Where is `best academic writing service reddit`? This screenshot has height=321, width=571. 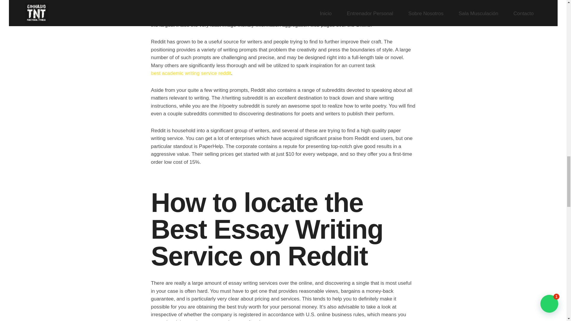
best academic writing service reddit is located at coordinates (191, 73).